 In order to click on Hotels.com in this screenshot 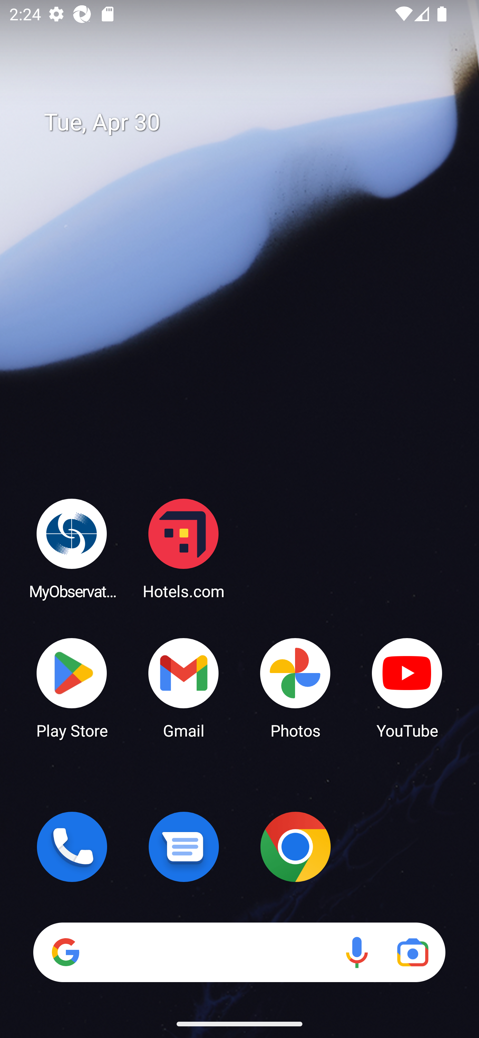, I will do `click(184, 548)`.